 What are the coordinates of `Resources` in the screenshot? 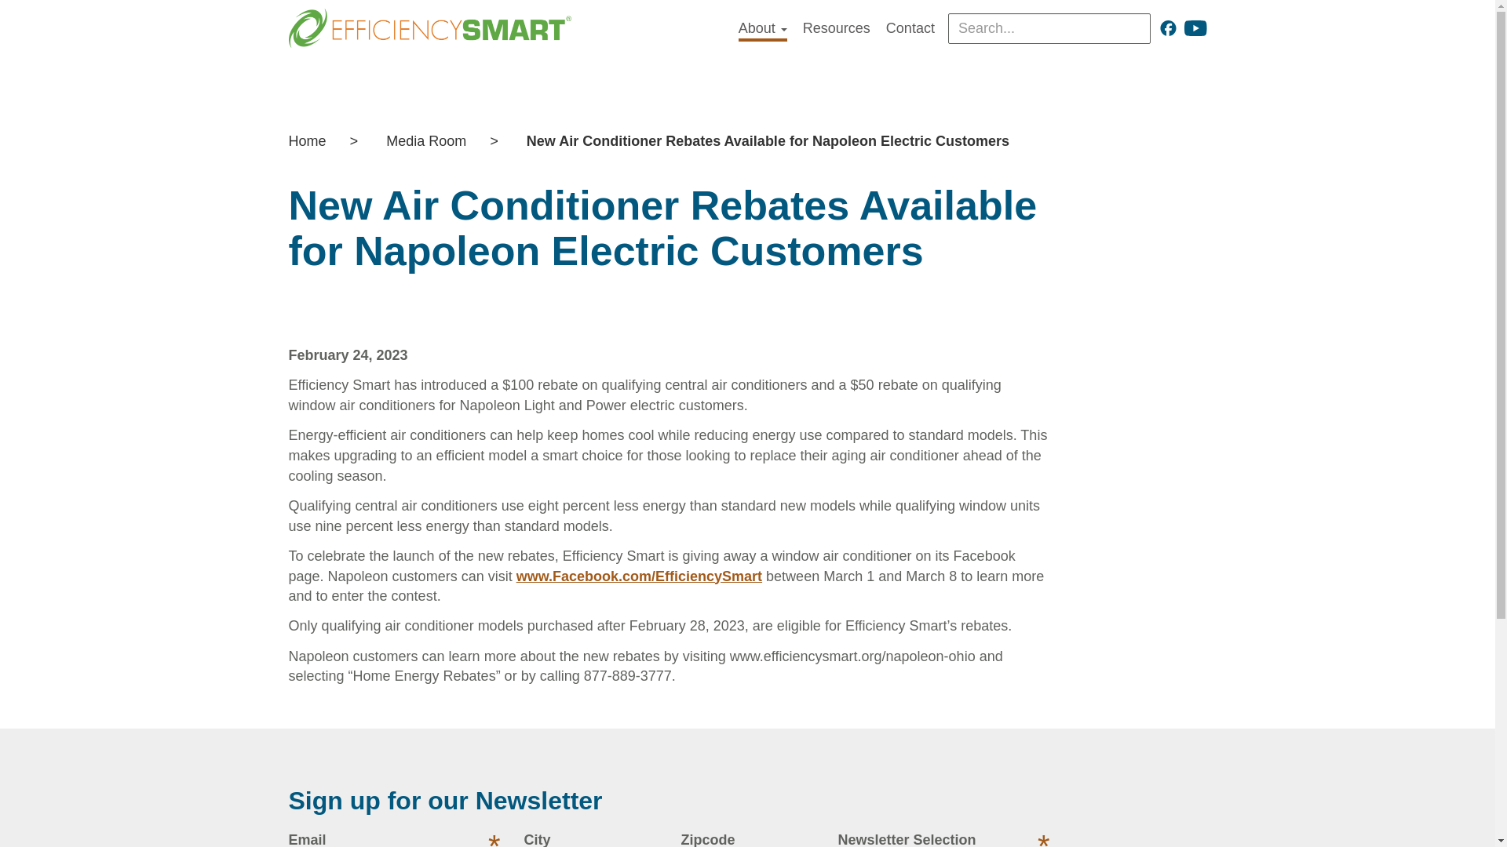 It's located at (837, 28).